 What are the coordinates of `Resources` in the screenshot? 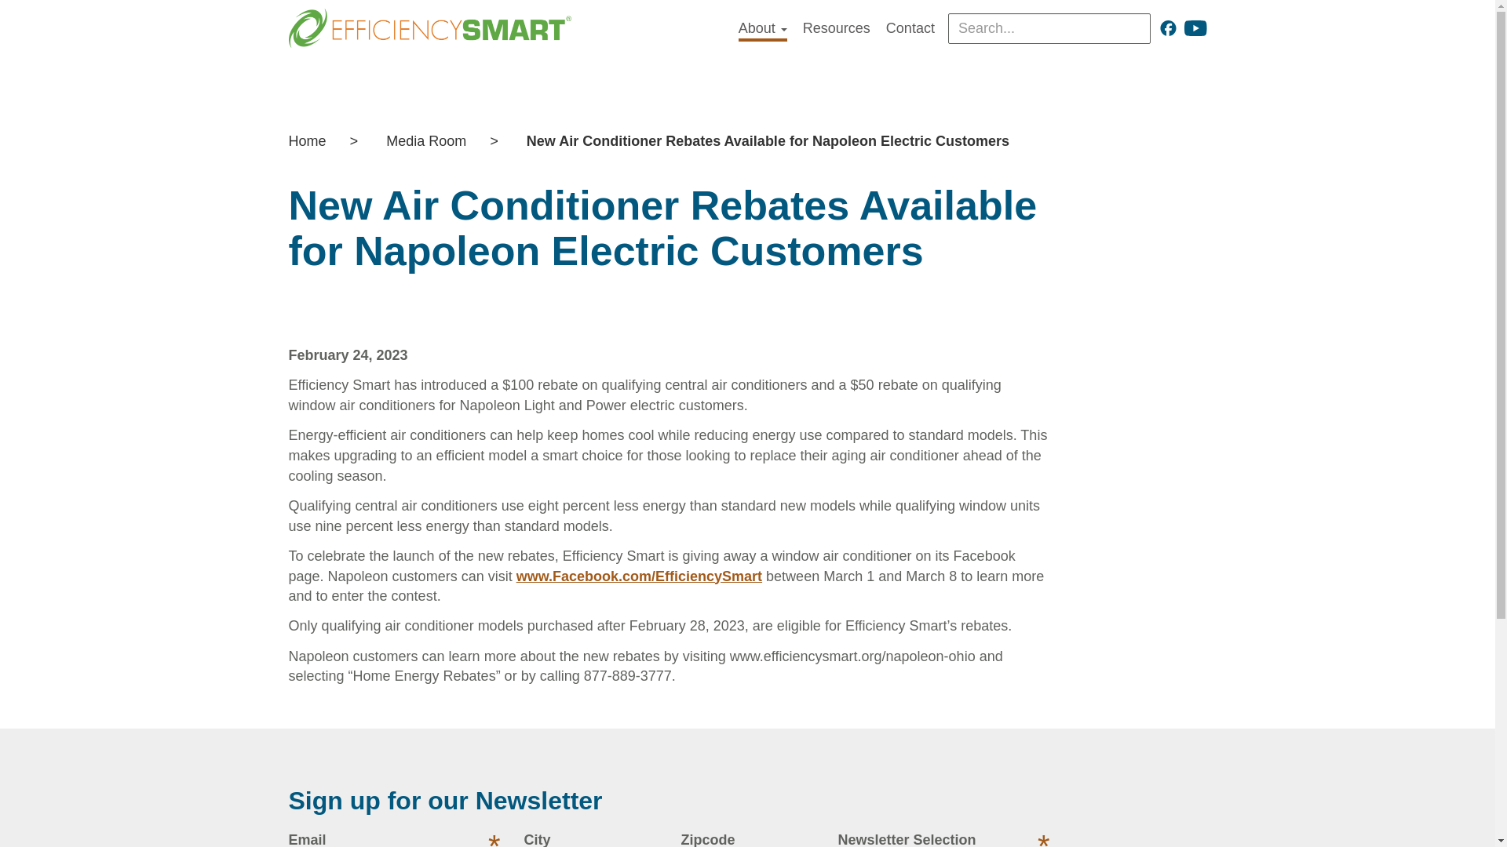 It's located at (837, 28).